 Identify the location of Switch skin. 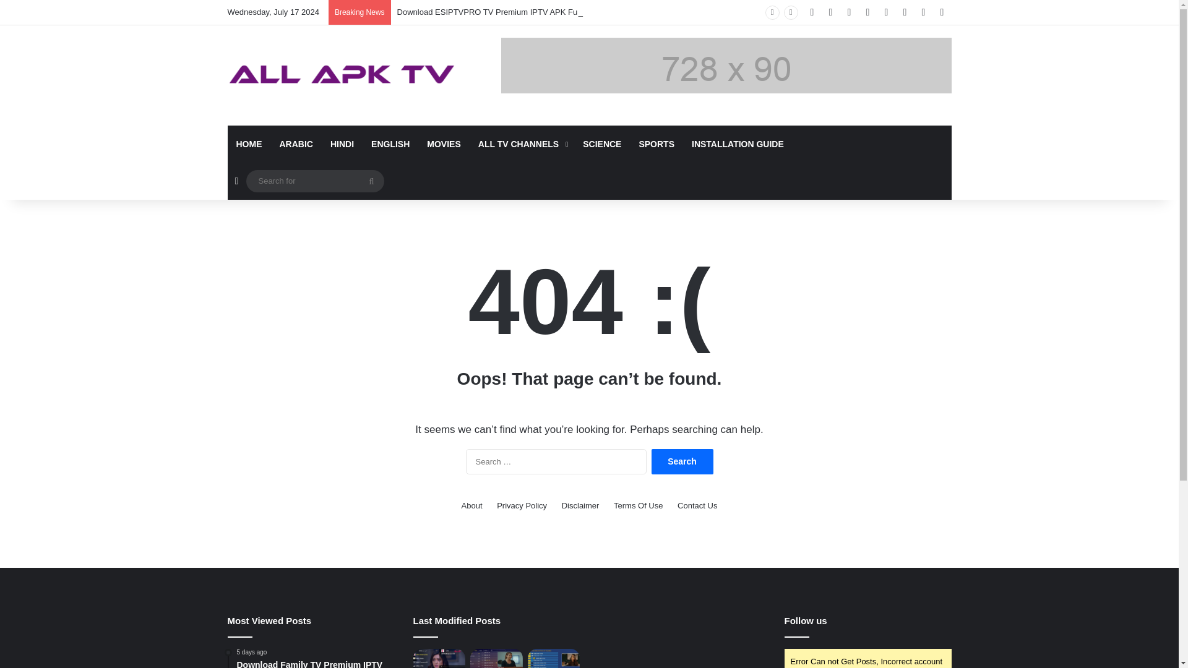
(942, 12).